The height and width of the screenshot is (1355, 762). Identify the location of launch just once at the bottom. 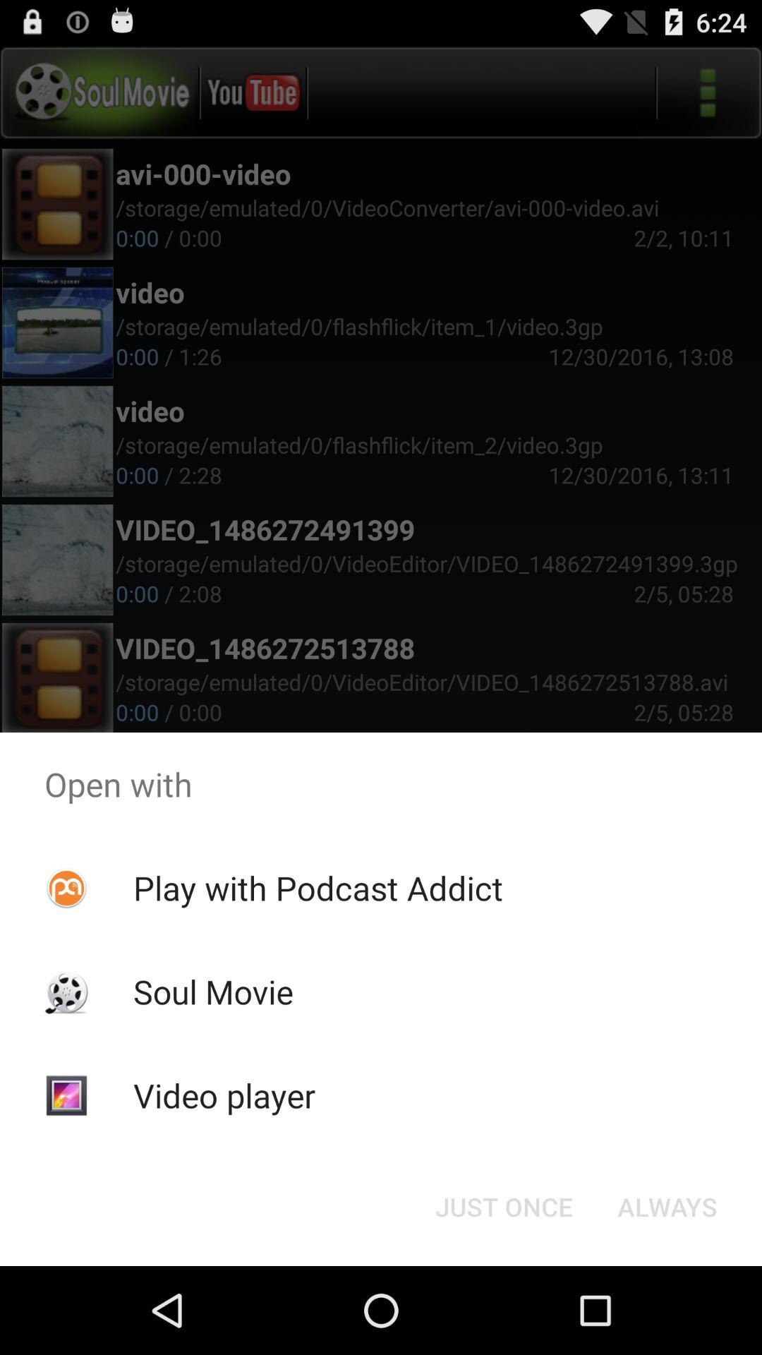
(504, 1207).